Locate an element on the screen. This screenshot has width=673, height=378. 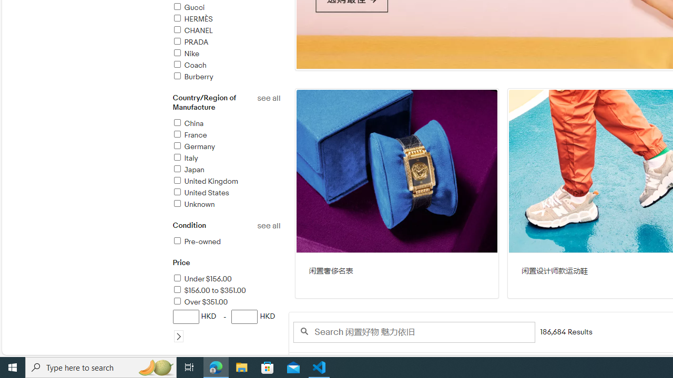
See all condition refinements is located at coordinates (268, 226).